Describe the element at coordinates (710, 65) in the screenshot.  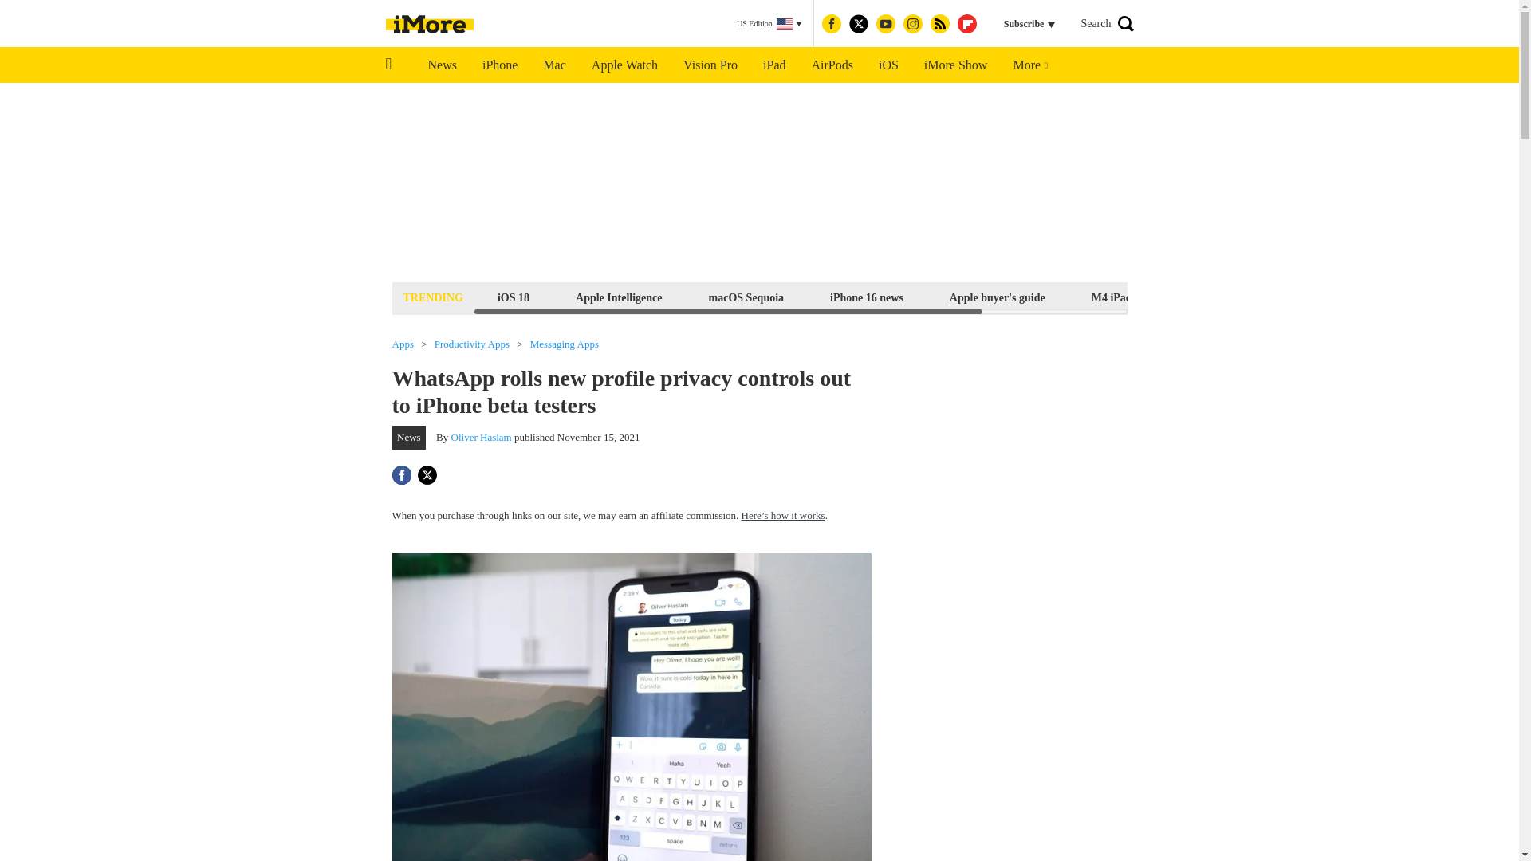
I see `Vision Pro` at that location.